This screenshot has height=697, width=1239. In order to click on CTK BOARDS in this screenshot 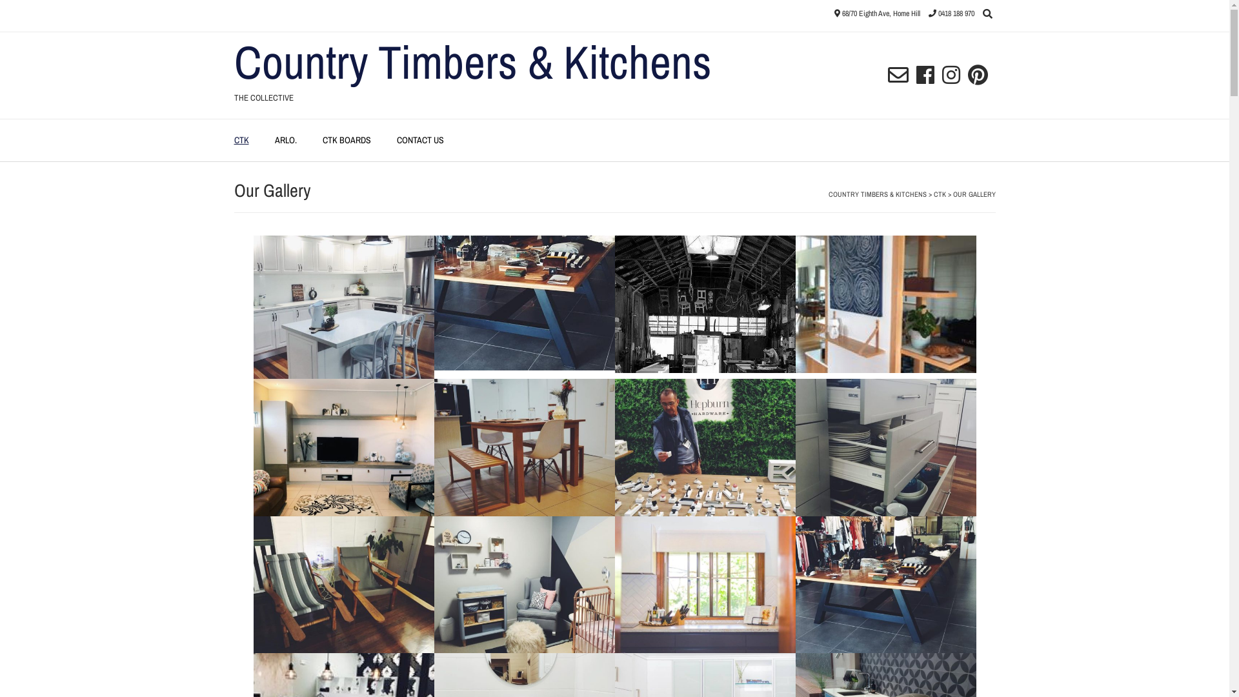, I will do `click(347, 141)`.